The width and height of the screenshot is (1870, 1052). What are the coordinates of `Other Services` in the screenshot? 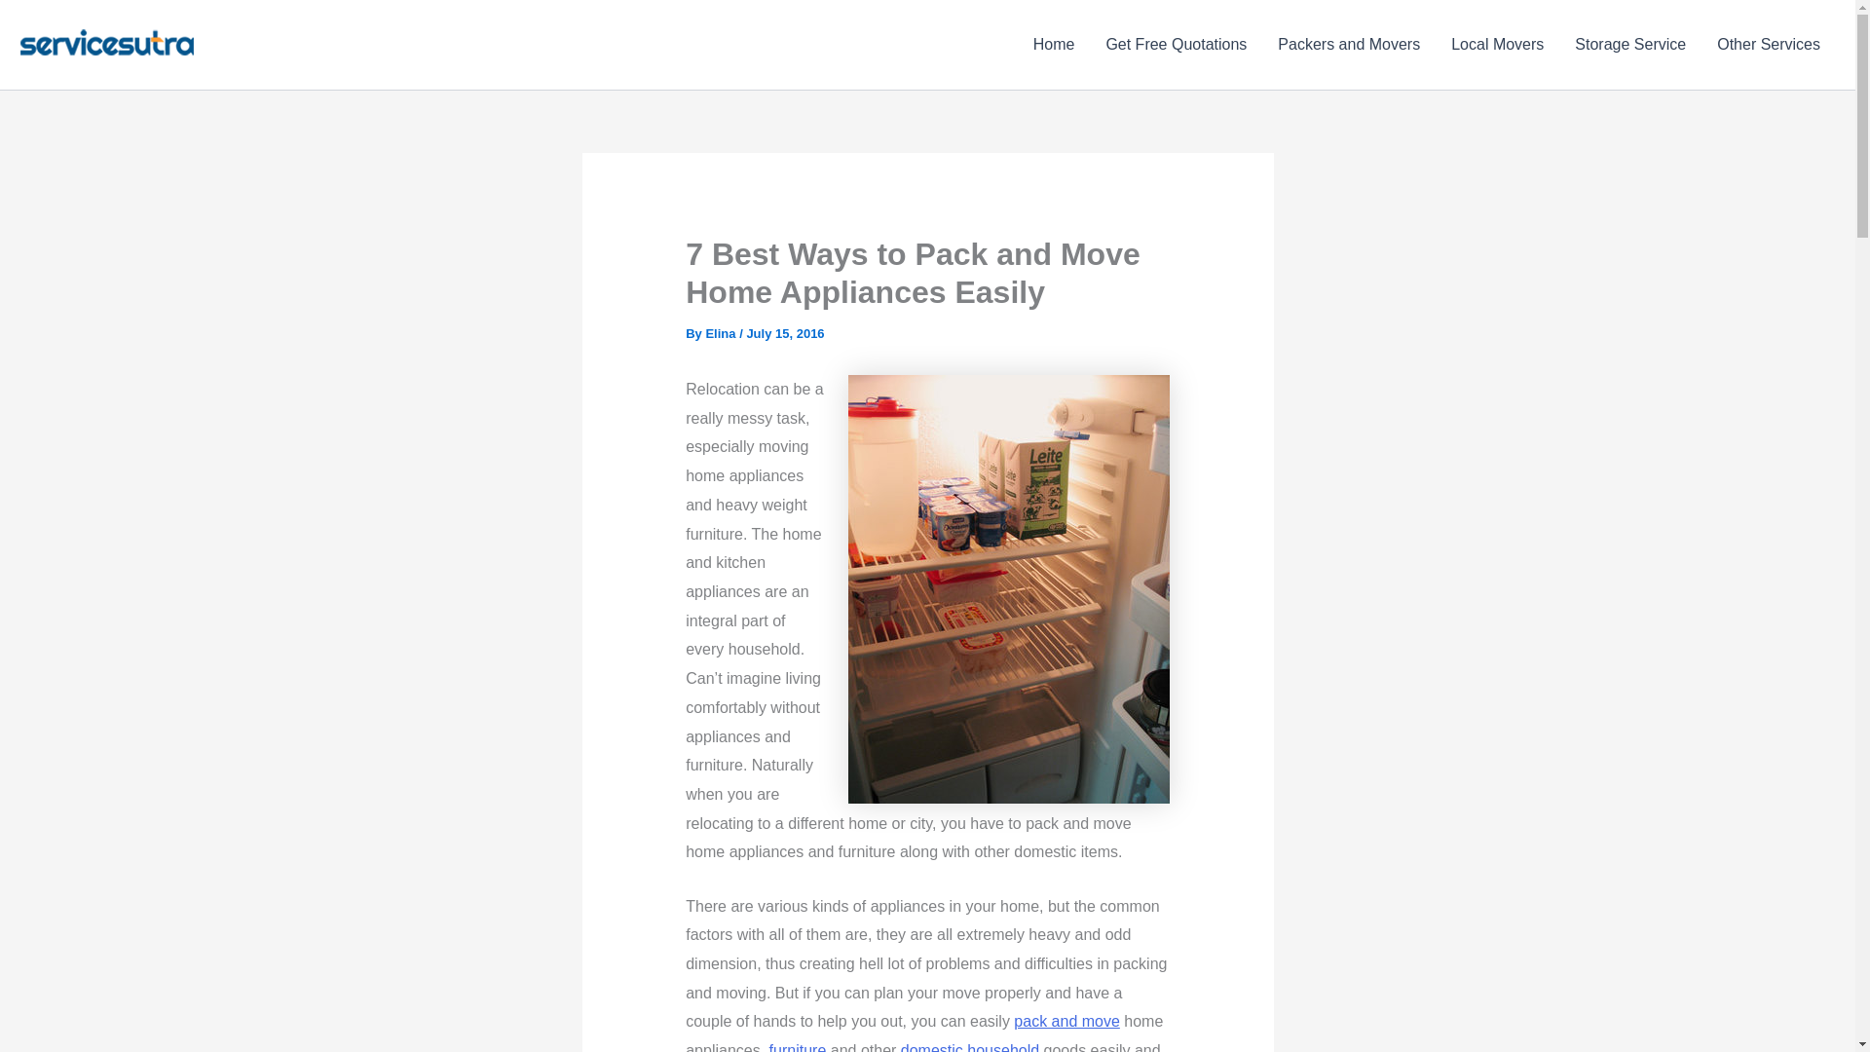 It's located at (1769, 45).